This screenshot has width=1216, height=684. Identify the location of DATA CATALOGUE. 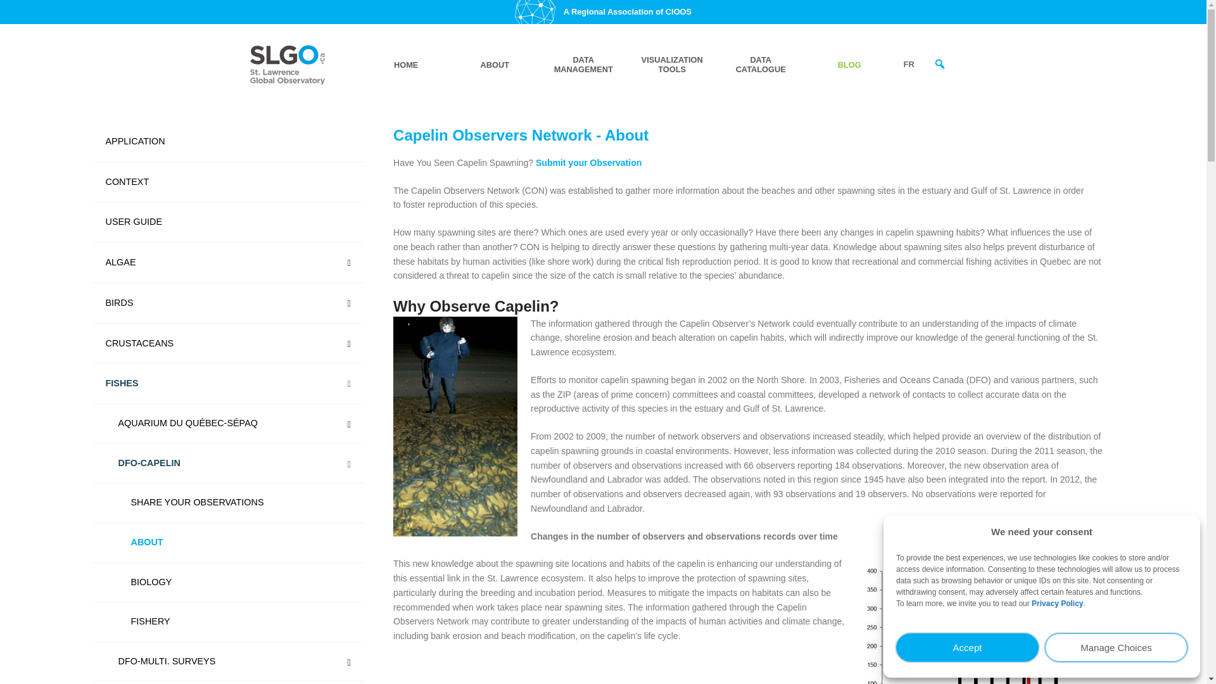
(760, 65).